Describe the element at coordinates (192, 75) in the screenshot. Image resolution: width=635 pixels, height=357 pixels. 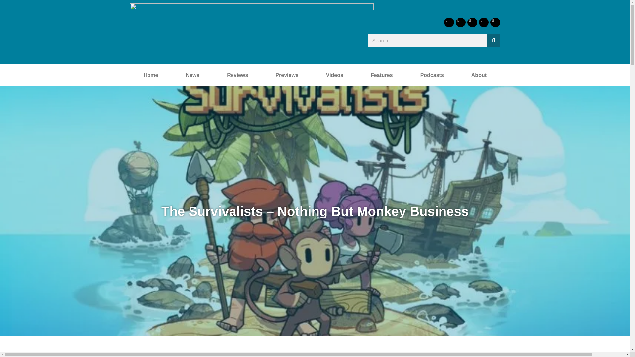
I see `News` at that location.